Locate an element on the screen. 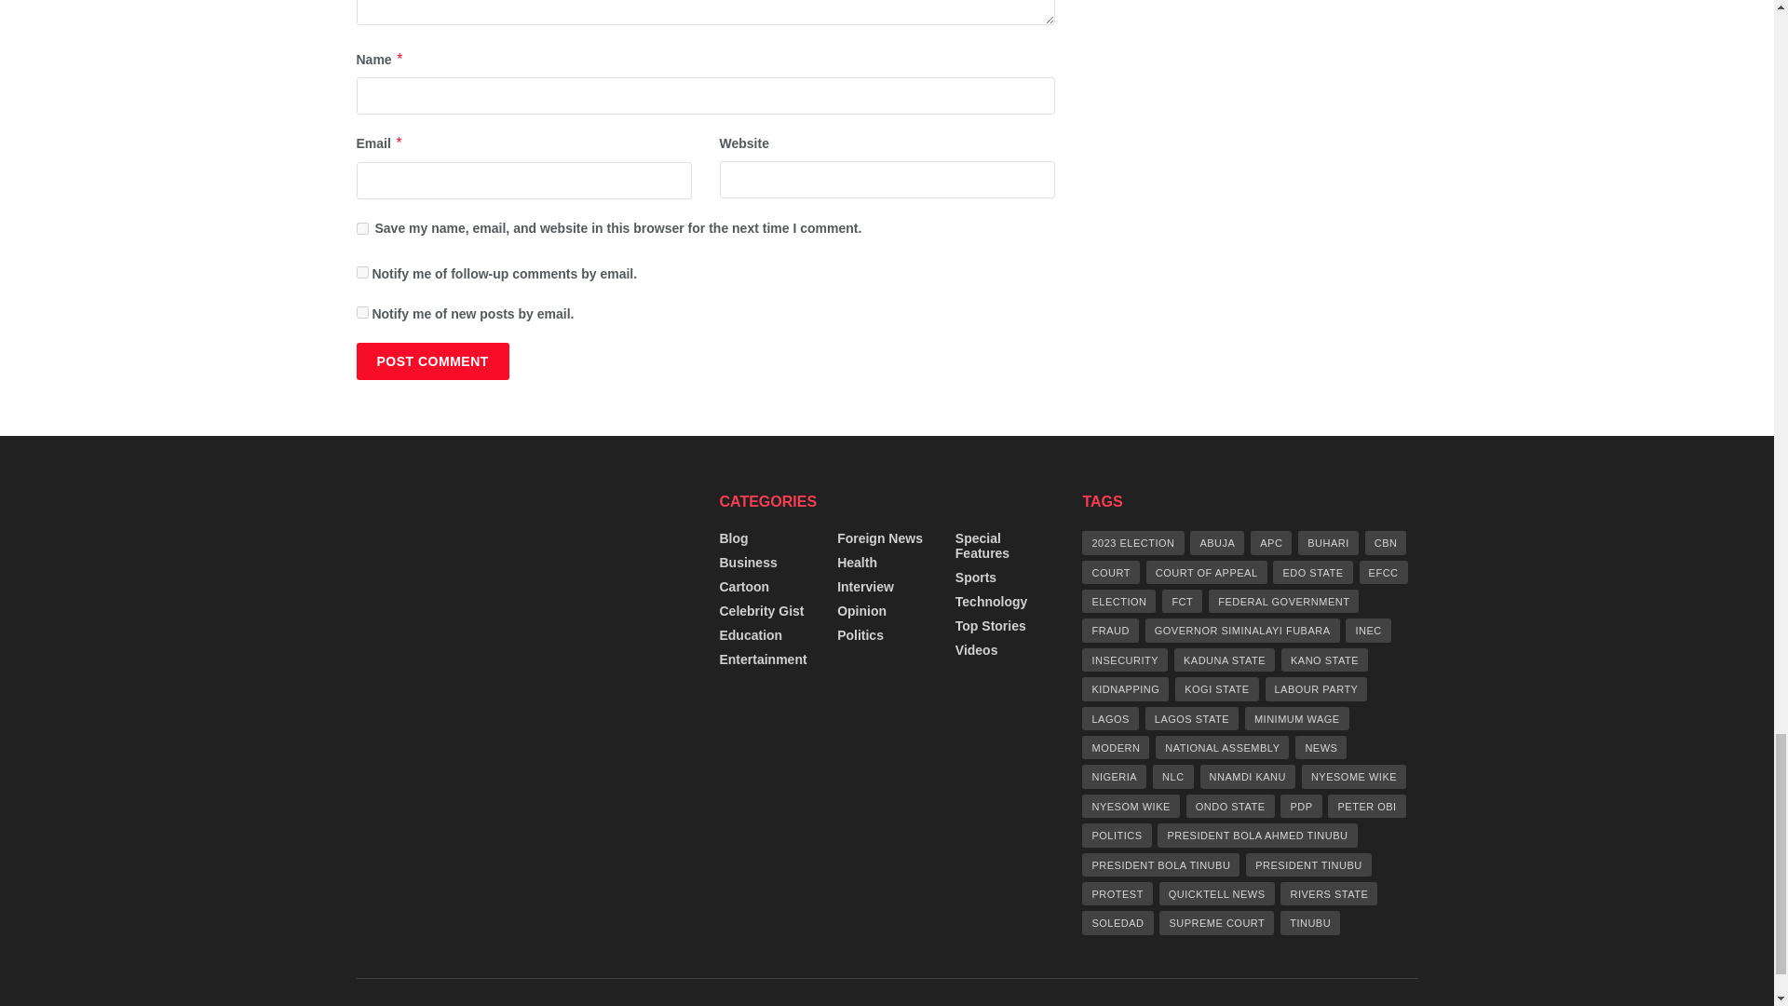 The width and height of the screenshot is (1788, 1006). subscribe is located at coordinates (361, 313).